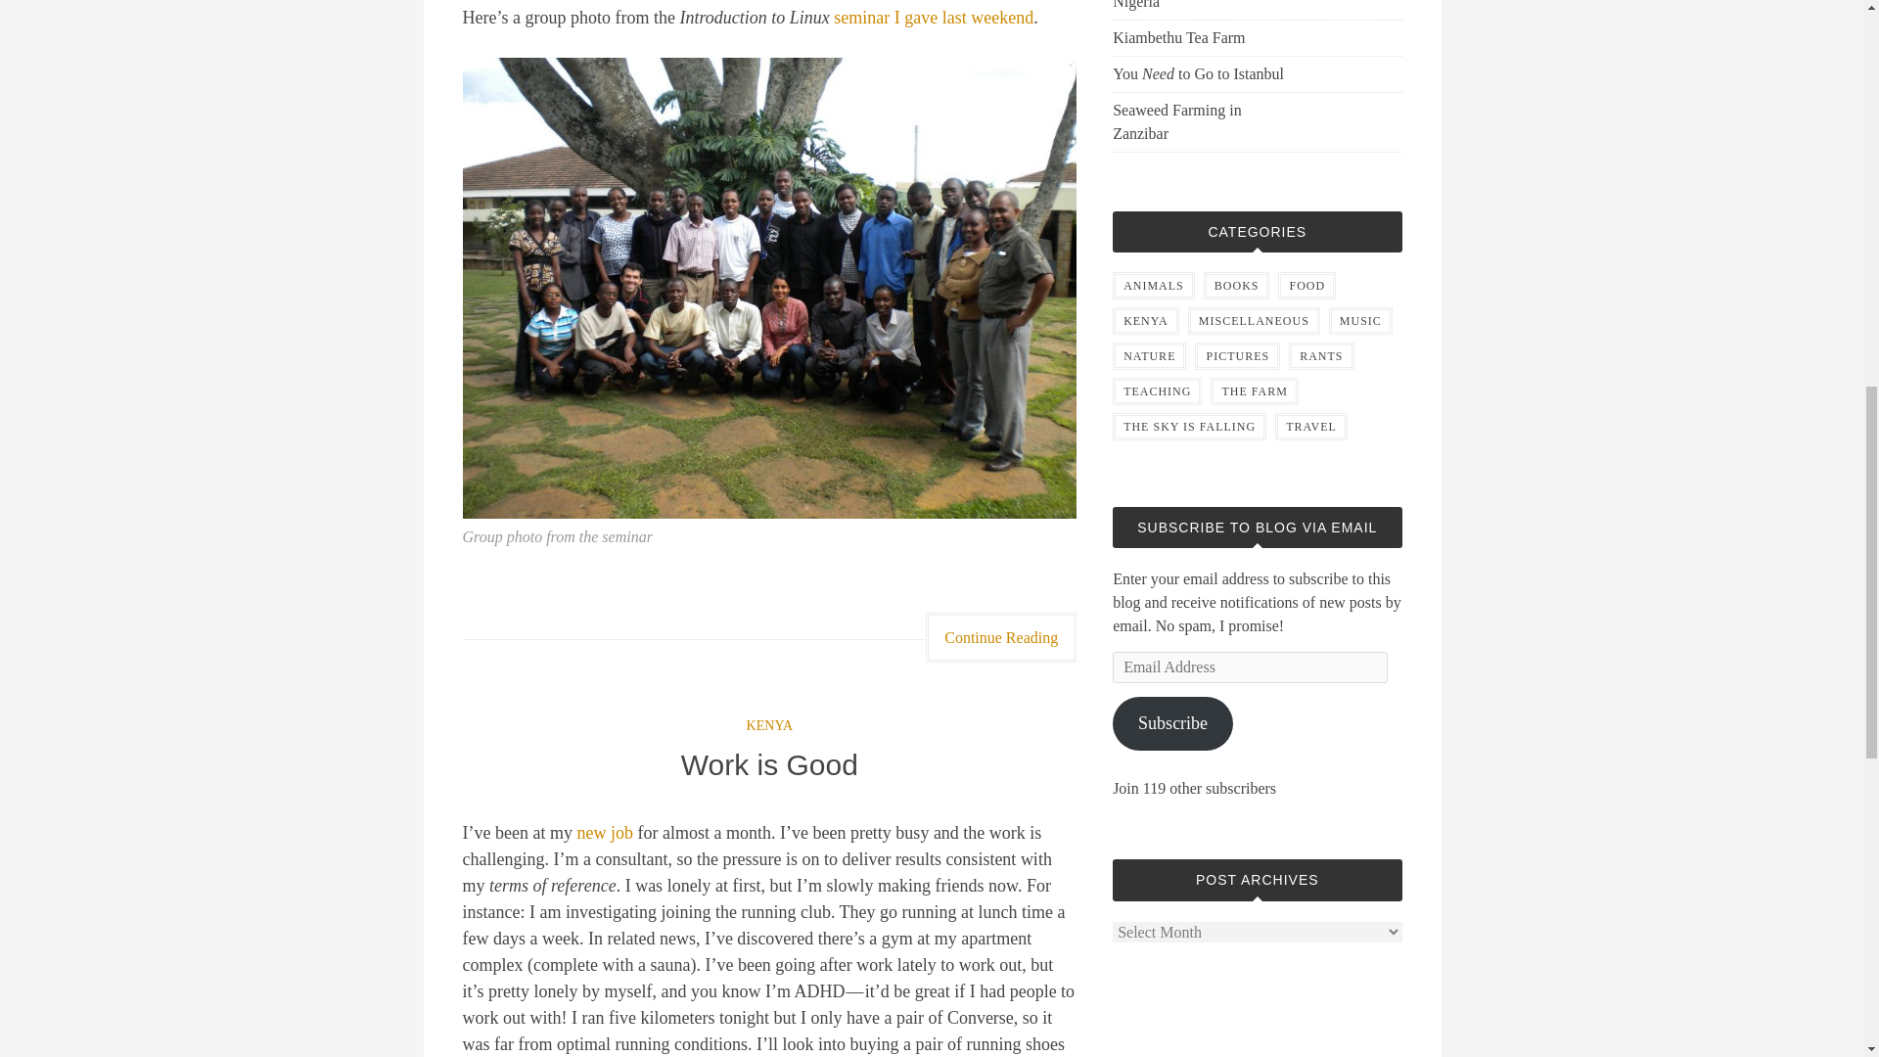 This screenshot has height=1057, width=1879. I want to click on new job, so click(605, 832).